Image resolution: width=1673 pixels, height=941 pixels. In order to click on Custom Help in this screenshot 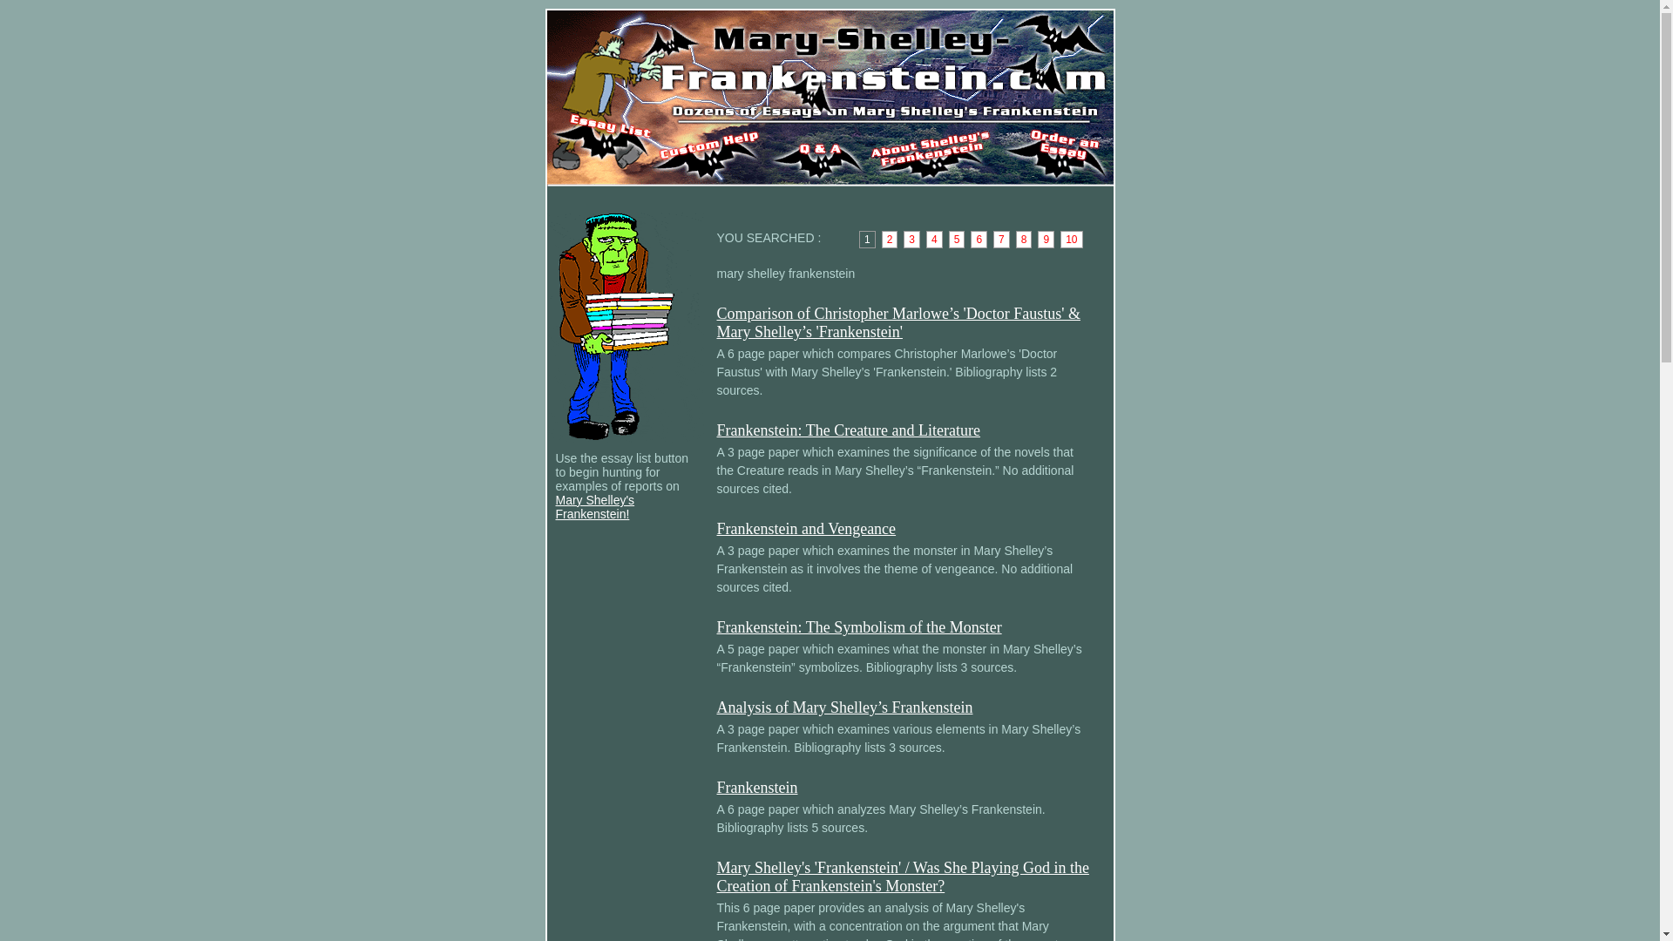, I will do `click(709, 151)`.